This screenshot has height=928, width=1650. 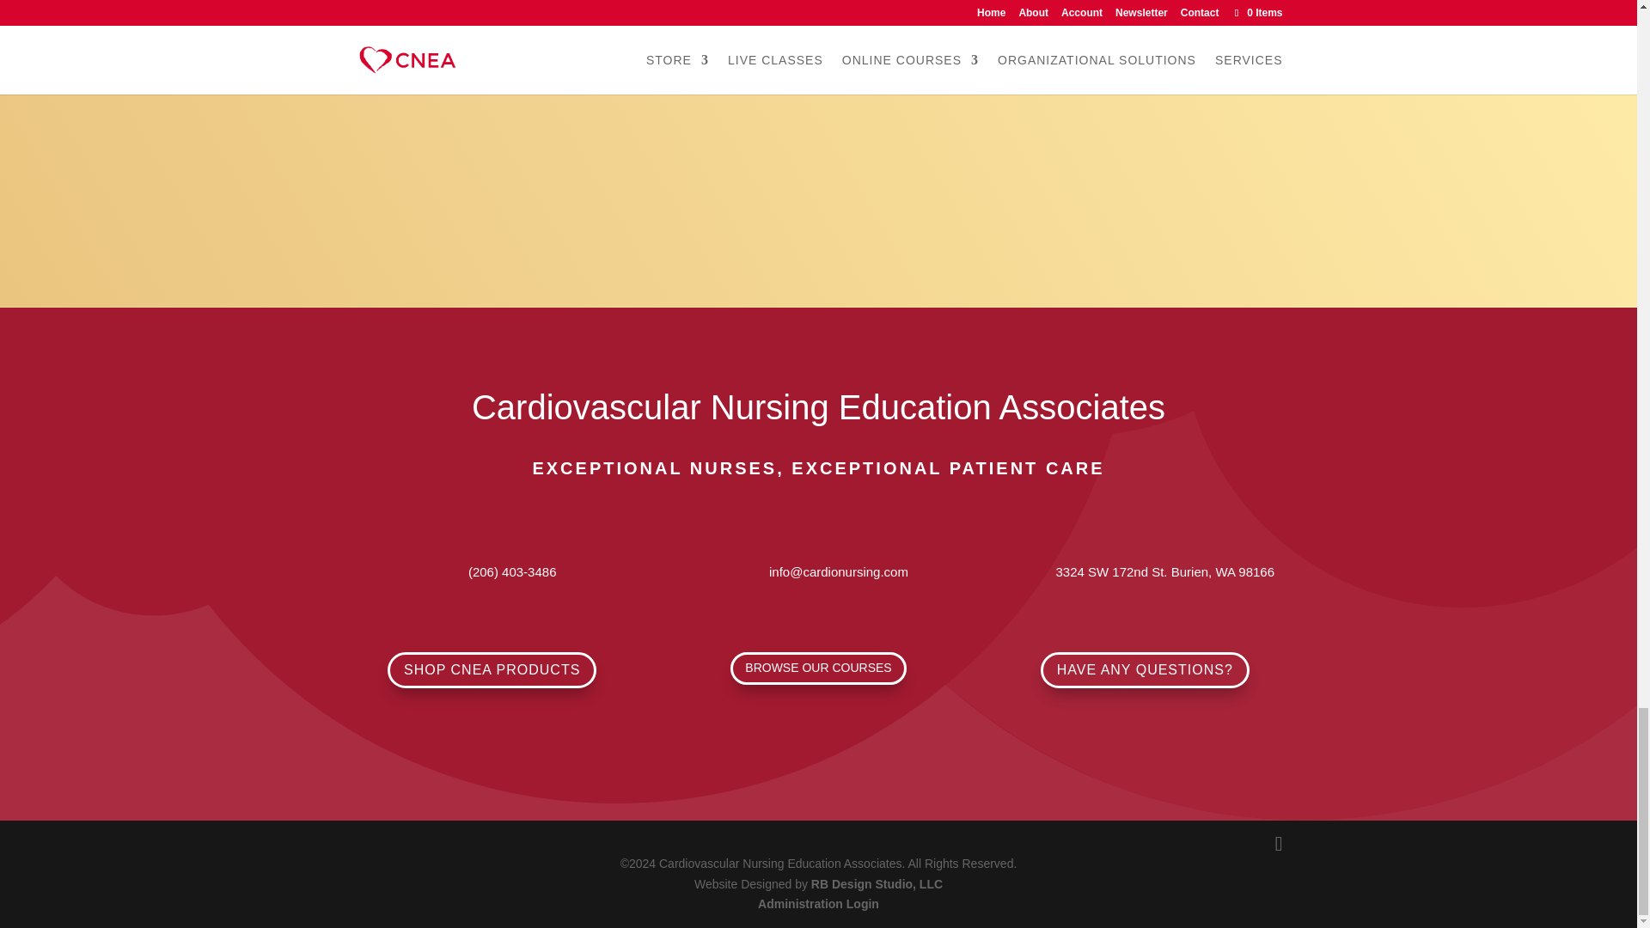 What do you see at coordinates (818, 904) in the screenshot?
I see `Administration Login` at bounding box center [818, 904].